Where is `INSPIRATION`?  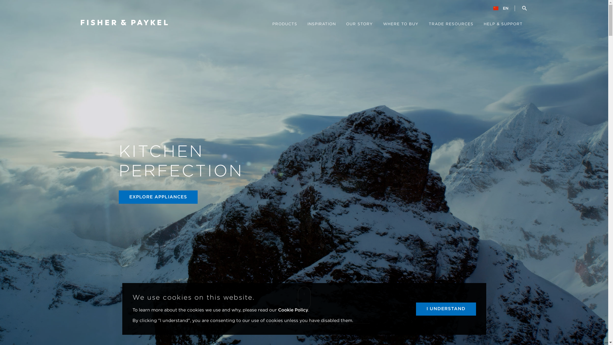
INSPIRATION is located at coordinates (321, 27).